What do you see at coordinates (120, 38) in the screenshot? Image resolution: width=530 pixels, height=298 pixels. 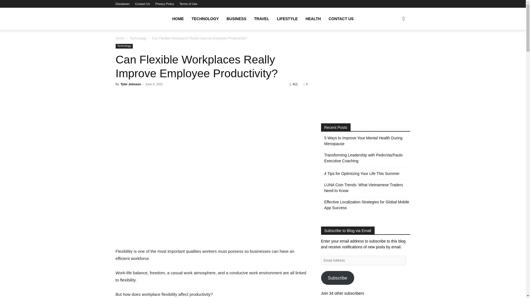 I see `Home` at bounding box center [120, 38].